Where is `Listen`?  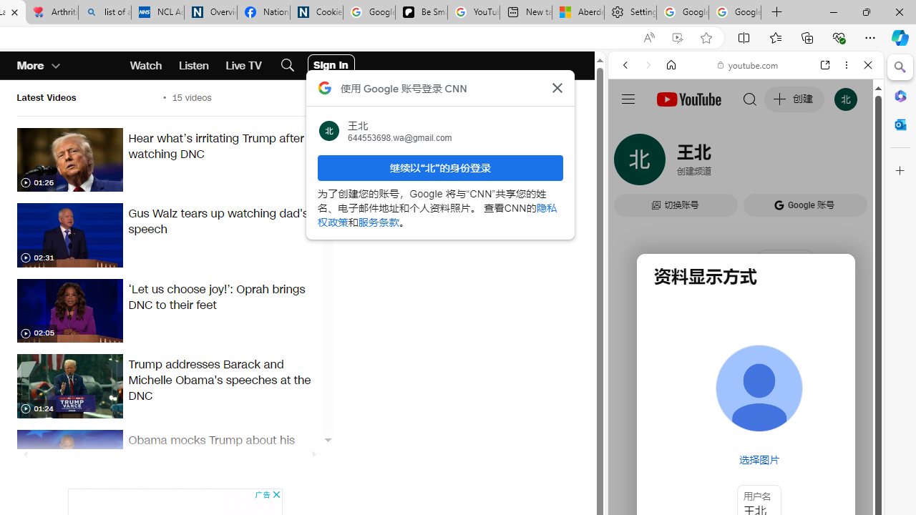
Listen is located at coordinates (193, 66).